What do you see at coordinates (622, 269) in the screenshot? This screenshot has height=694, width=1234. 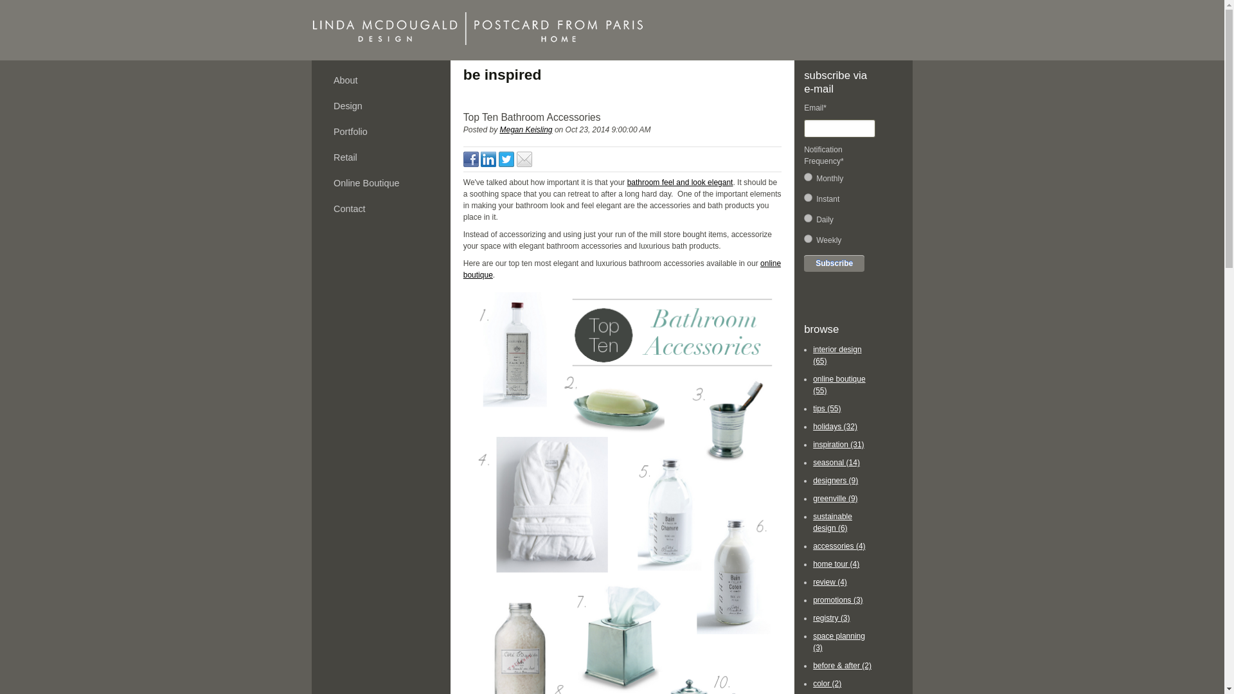 I see `online boutique` at bounding box center [622, 269].